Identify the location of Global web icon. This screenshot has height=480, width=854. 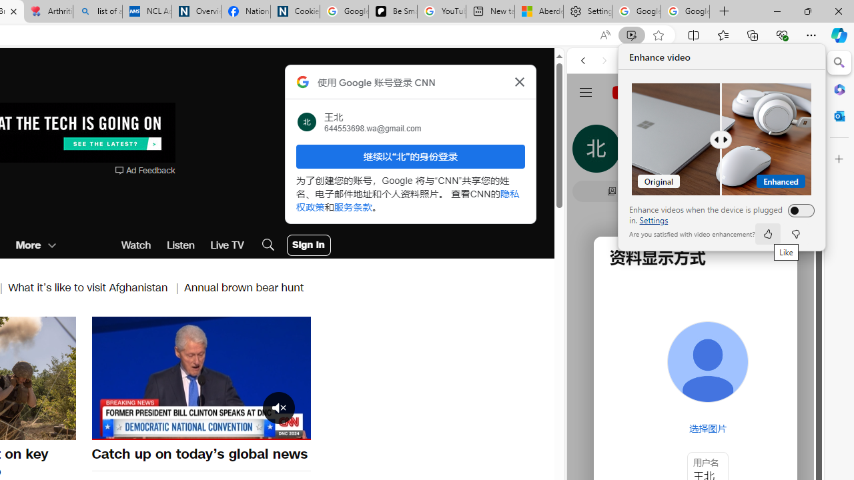
(592, 192).